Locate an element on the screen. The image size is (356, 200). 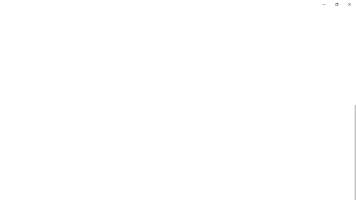
Vertical Small Decrease is located at coordinates (354, 29).